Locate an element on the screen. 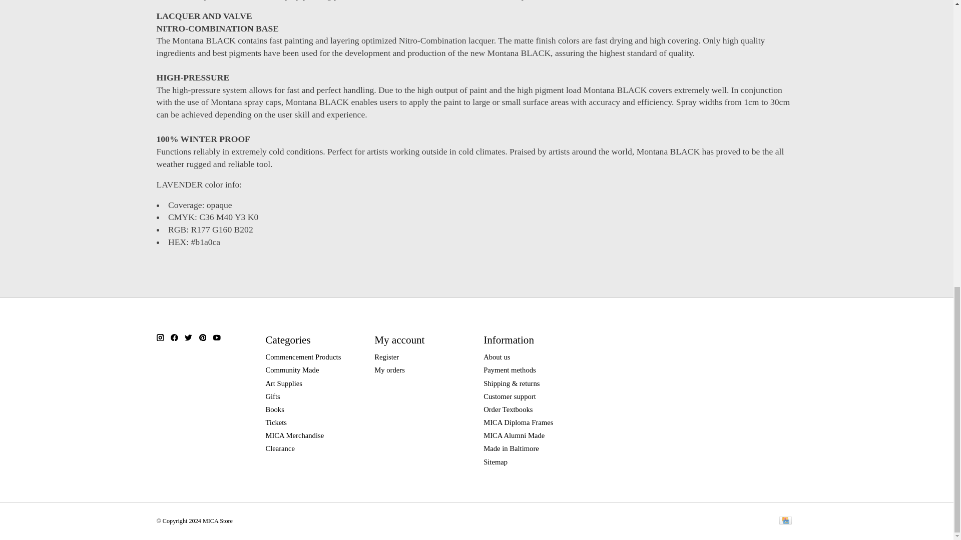  MICA Diploma Frames is located at coordinates (518, 422).